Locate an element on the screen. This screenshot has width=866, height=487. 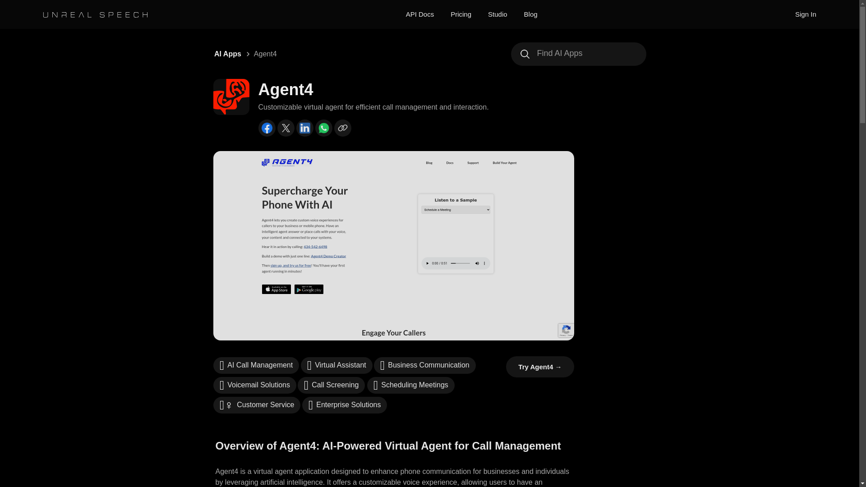
Share on X is located at coordinates (286, 128).